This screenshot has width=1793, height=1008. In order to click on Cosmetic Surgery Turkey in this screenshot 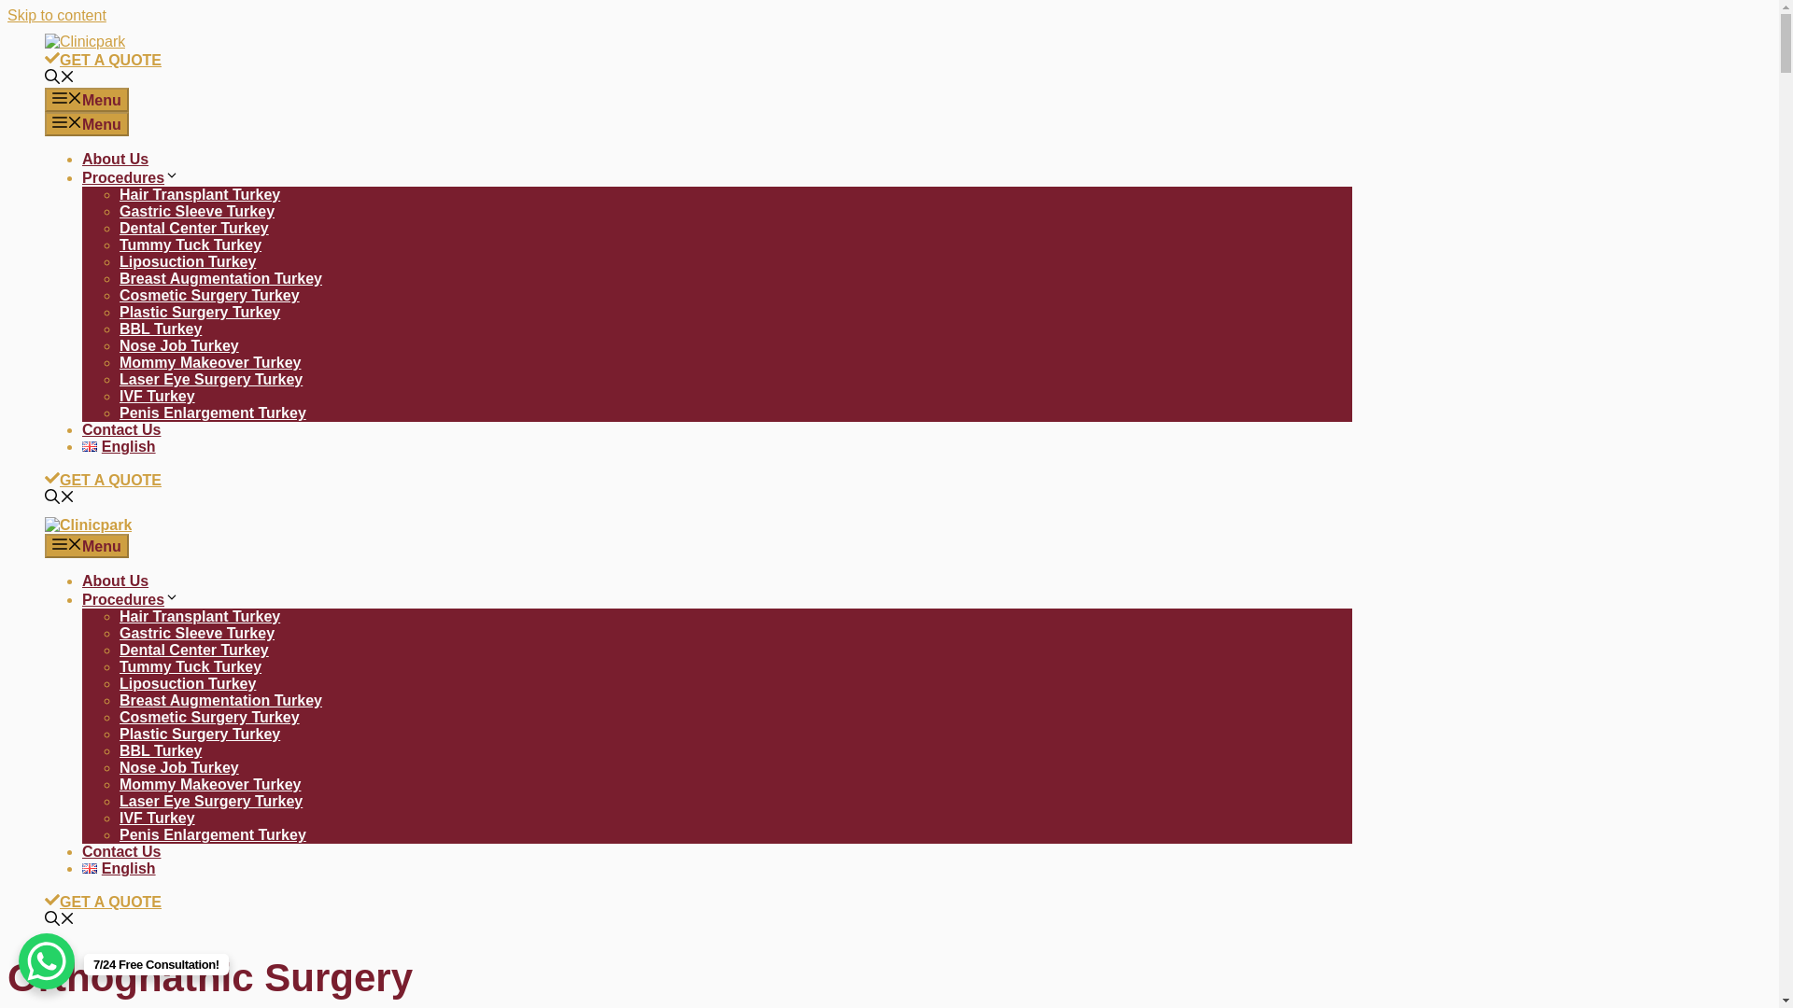, I will do `click(209, 295)`.